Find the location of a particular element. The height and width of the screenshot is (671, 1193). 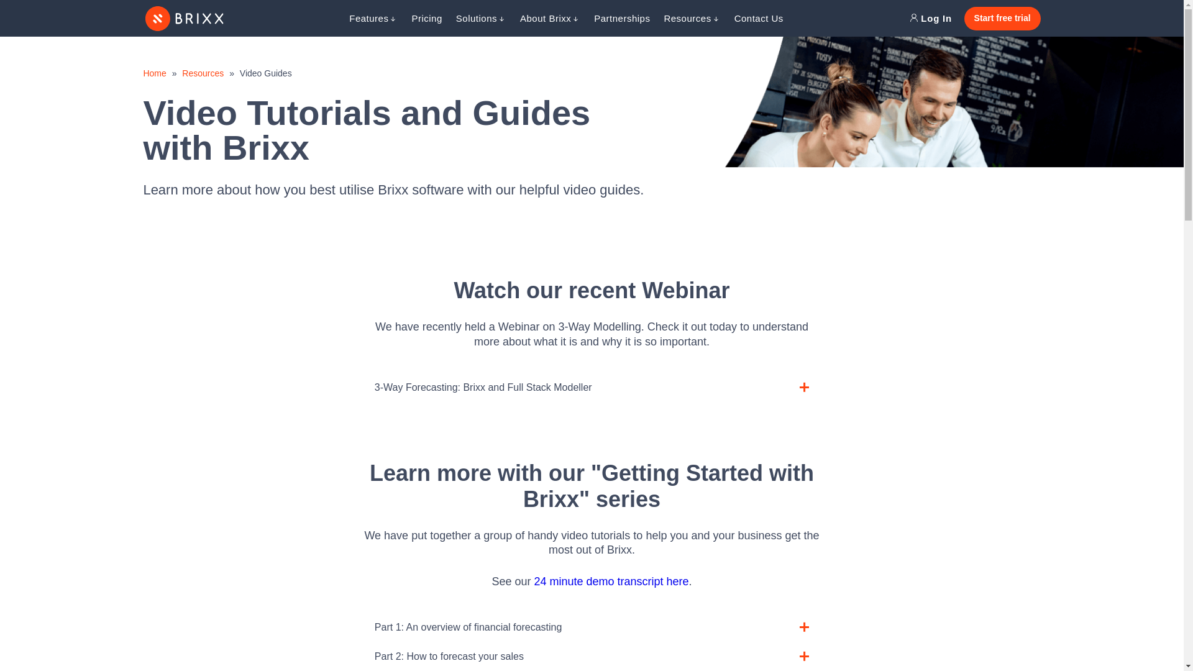

About Brixx is located at coordinates (550, 18).